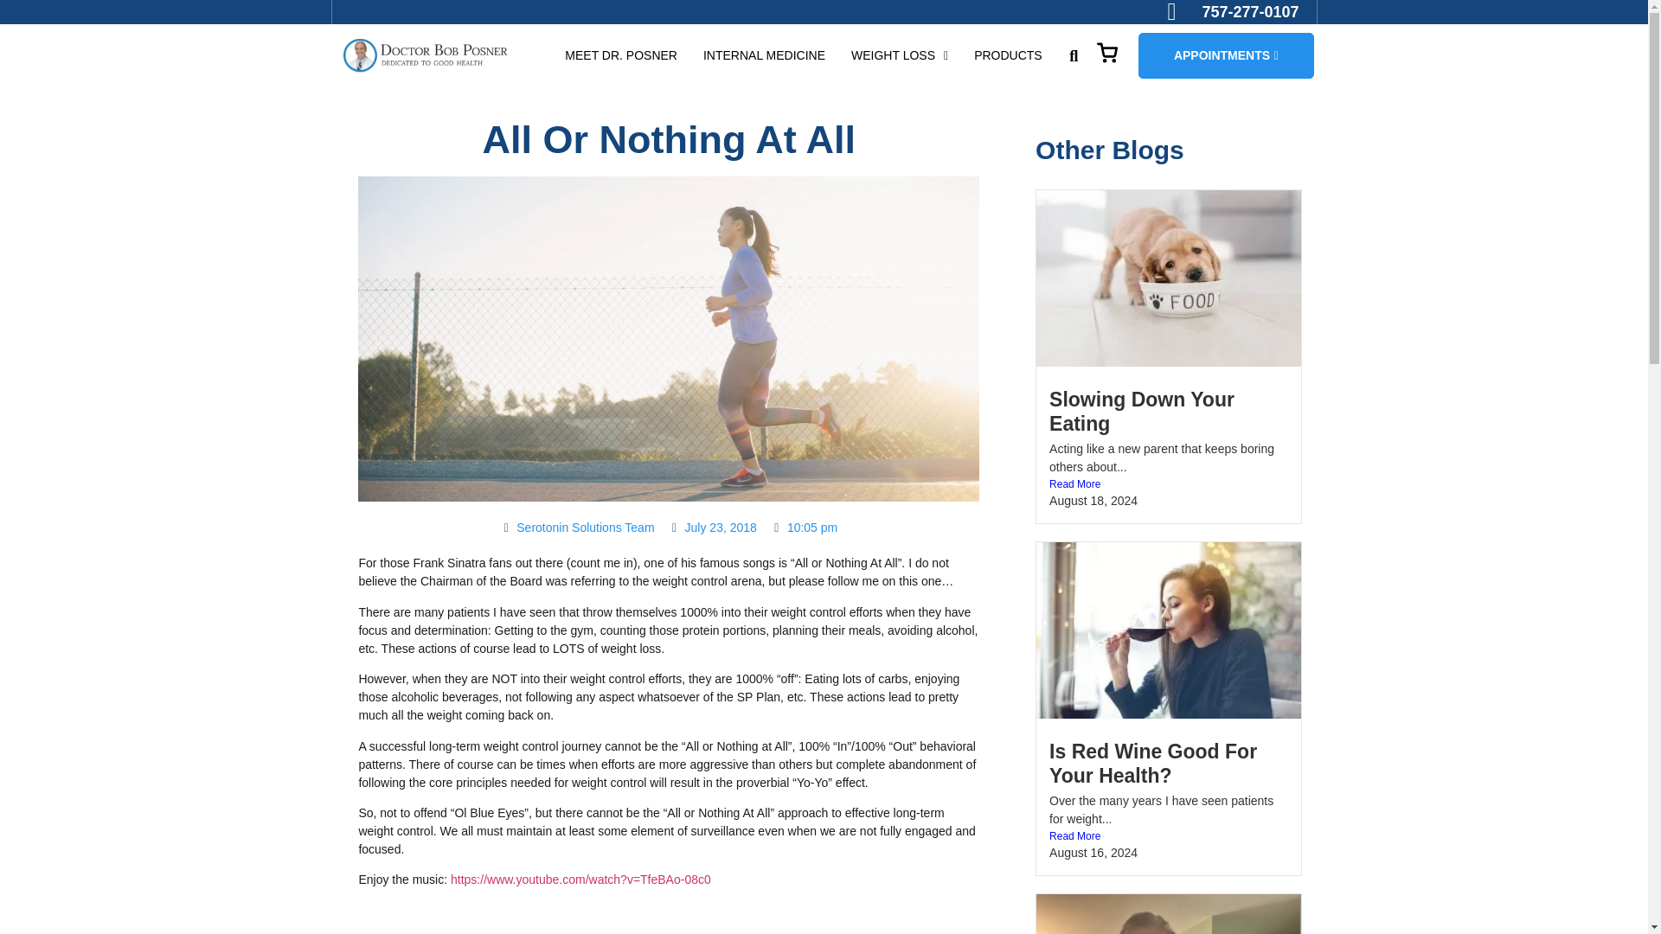  What do you see at coordinates (1225, 55) in the screenshot?
I see `APPOINTMENTS` at bounding box center [1225, 55].